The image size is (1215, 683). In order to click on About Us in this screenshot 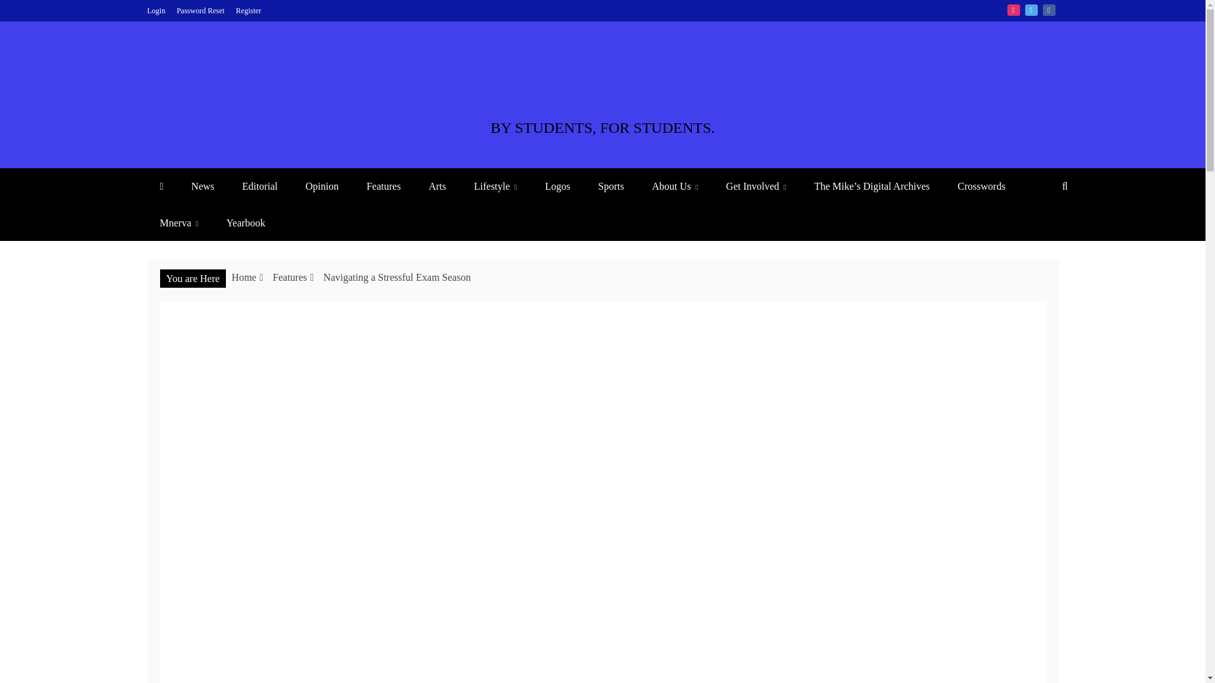, I will do `click(675, 186)`.